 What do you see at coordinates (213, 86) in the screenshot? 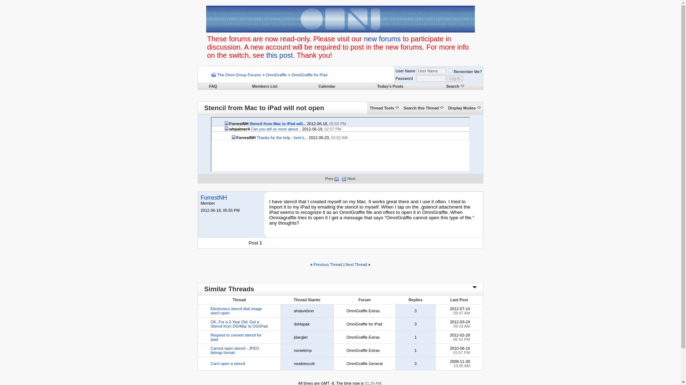
I see `FAQ` at bounding box center [213, 86].